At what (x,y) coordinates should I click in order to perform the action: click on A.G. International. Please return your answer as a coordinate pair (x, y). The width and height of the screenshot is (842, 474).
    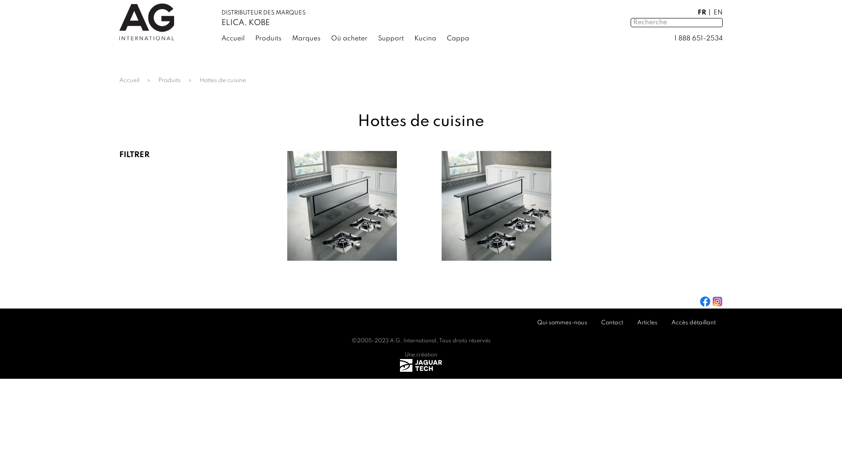
    Looking at the image, I should click on (146, 22).